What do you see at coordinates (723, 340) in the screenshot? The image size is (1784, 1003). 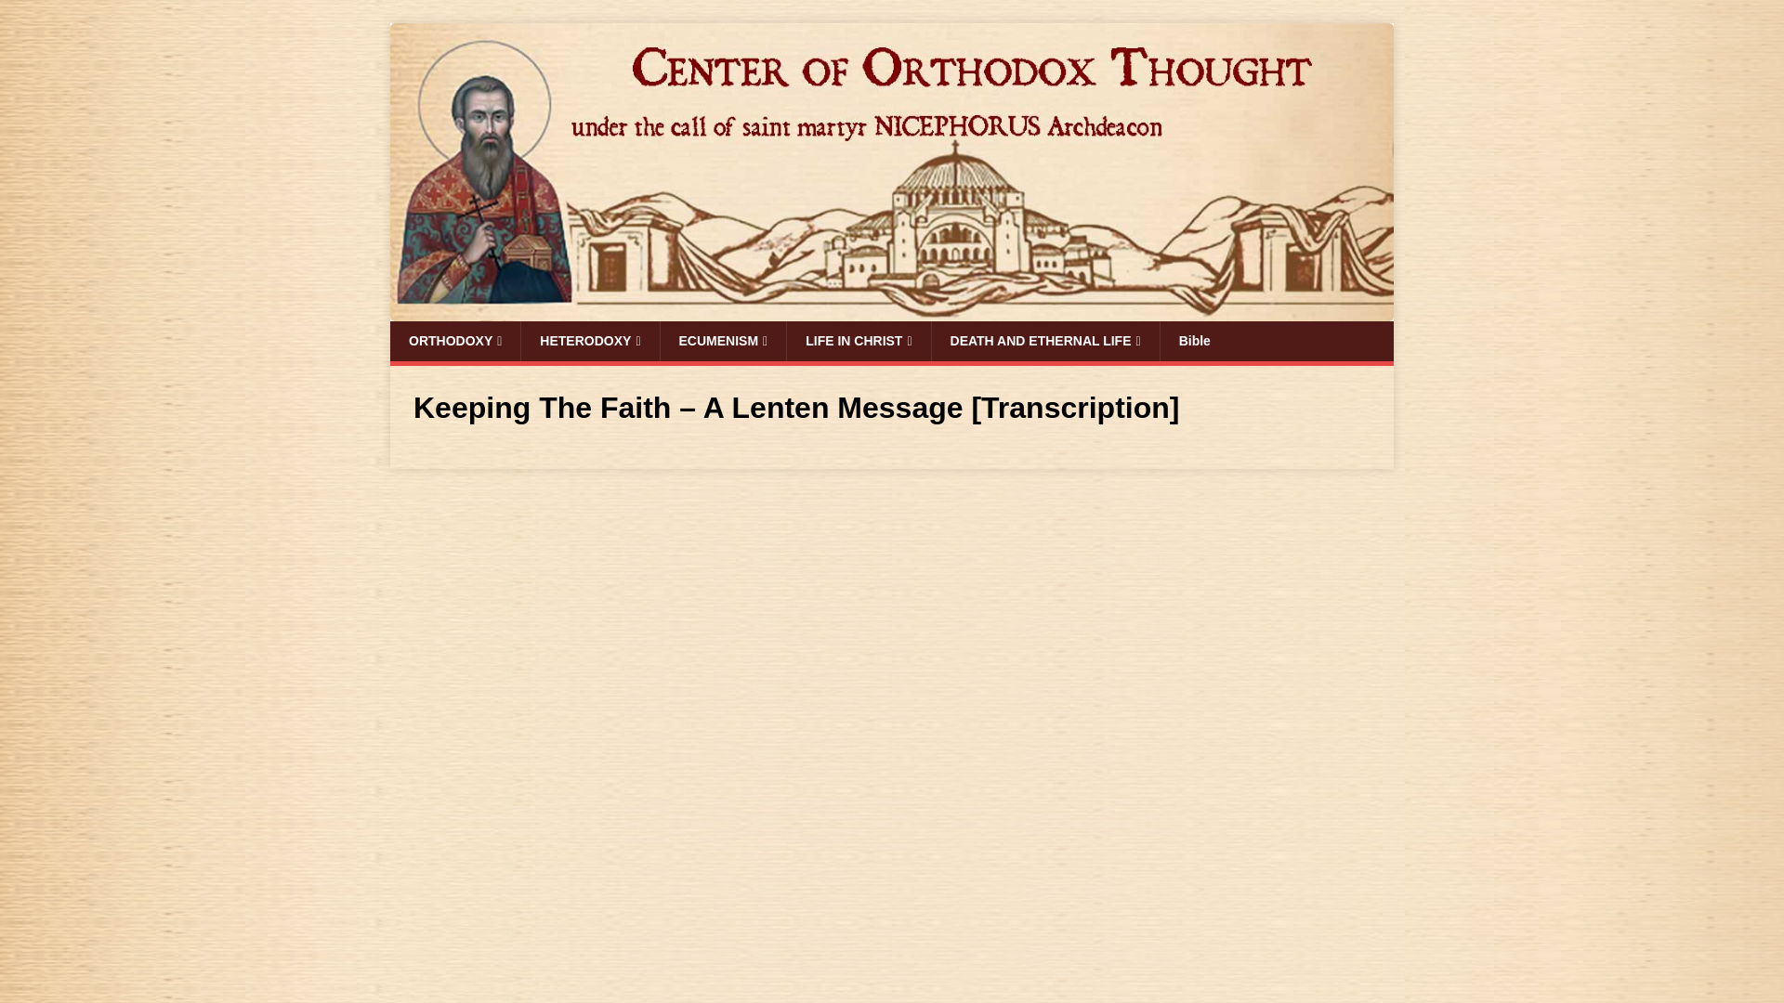 I see `ECUMENISM` at bounding box center [723, 340].